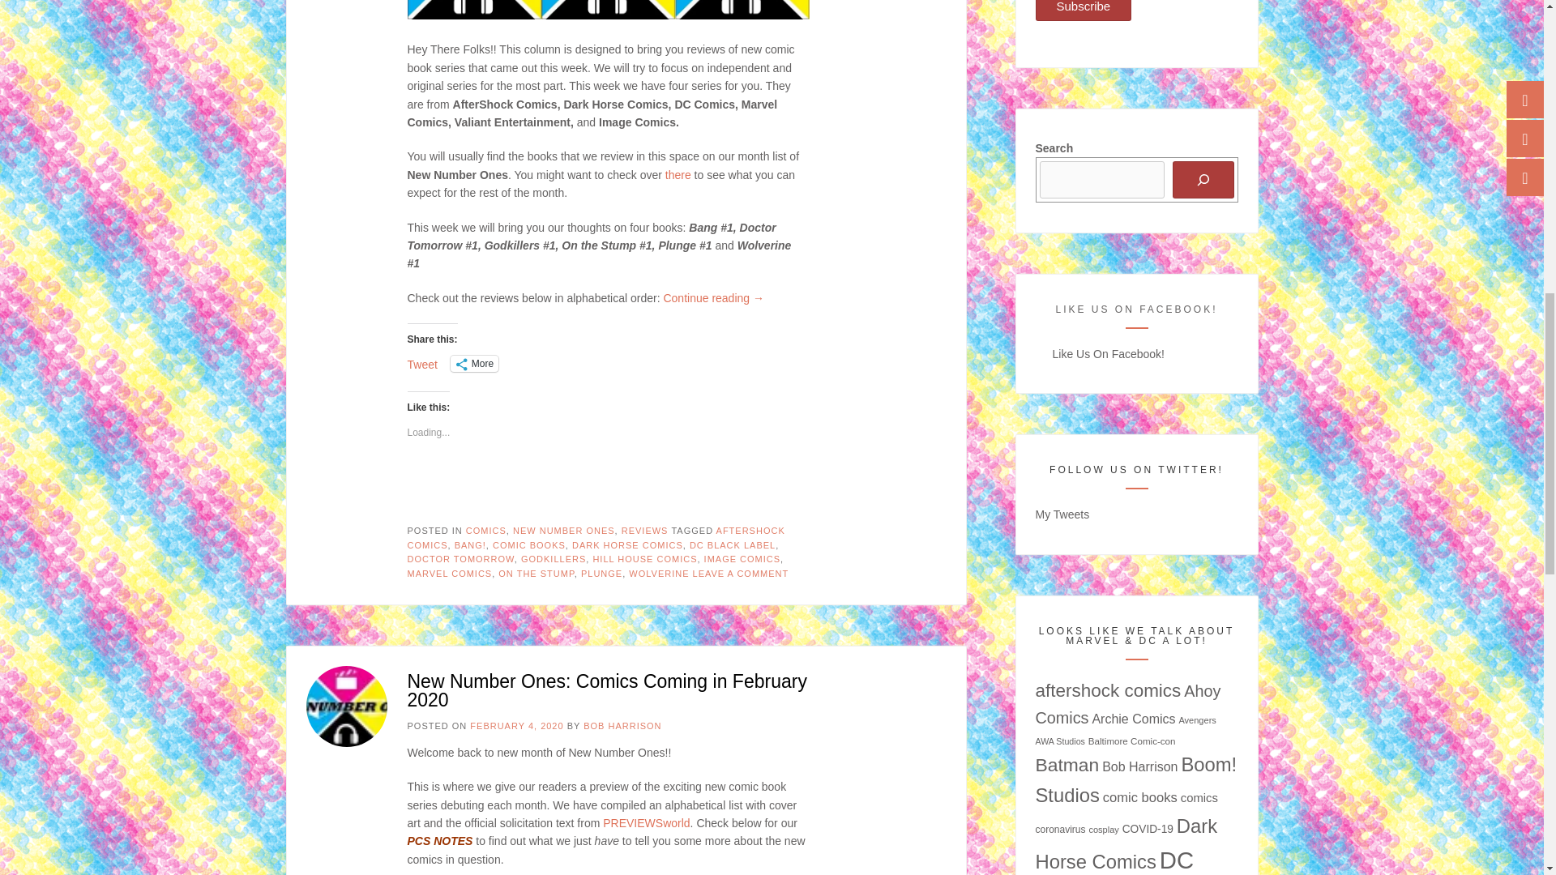  I want to click on Subscribe, so click(1084, 10).